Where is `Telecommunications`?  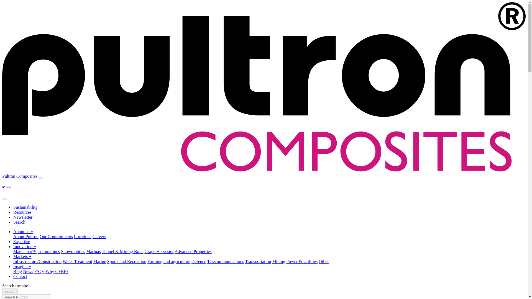 Telecommunications is located at coordinates (226, 261).